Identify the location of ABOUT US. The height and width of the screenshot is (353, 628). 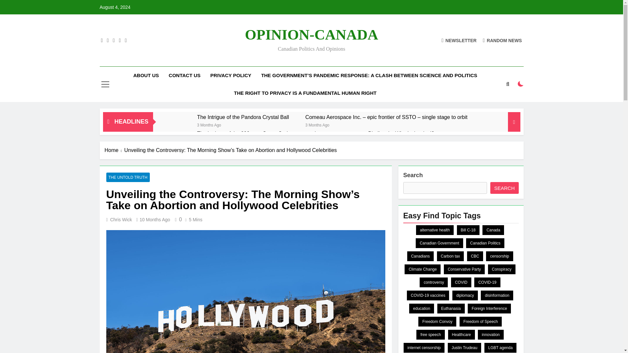
(146, 76).